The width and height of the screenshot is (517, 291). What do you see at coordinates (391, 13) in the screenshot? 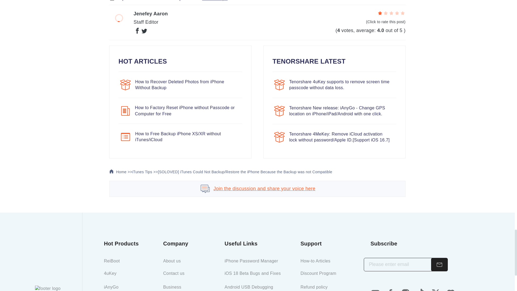
I see `3` at bounding box center [391, 13].